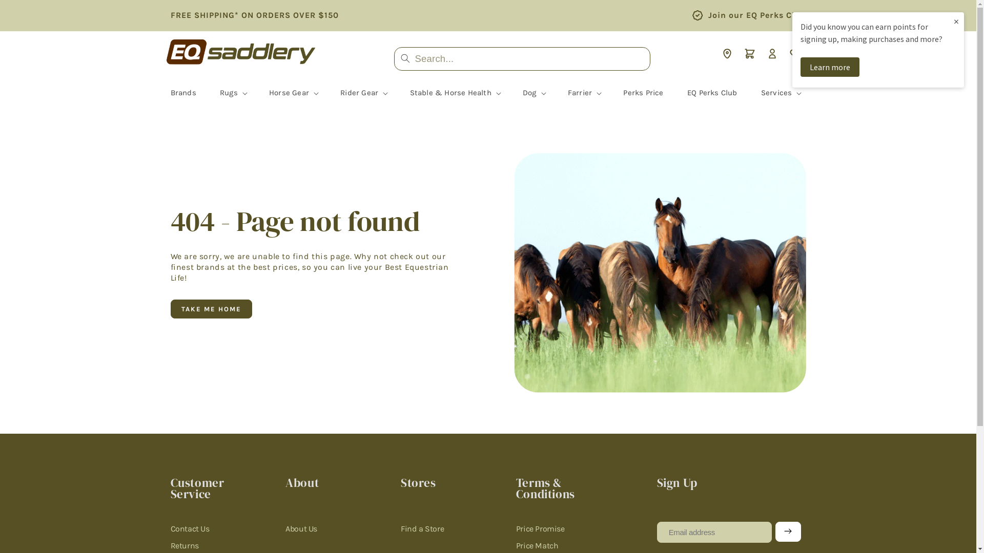  I want to click on Log in, so click(772, 54).